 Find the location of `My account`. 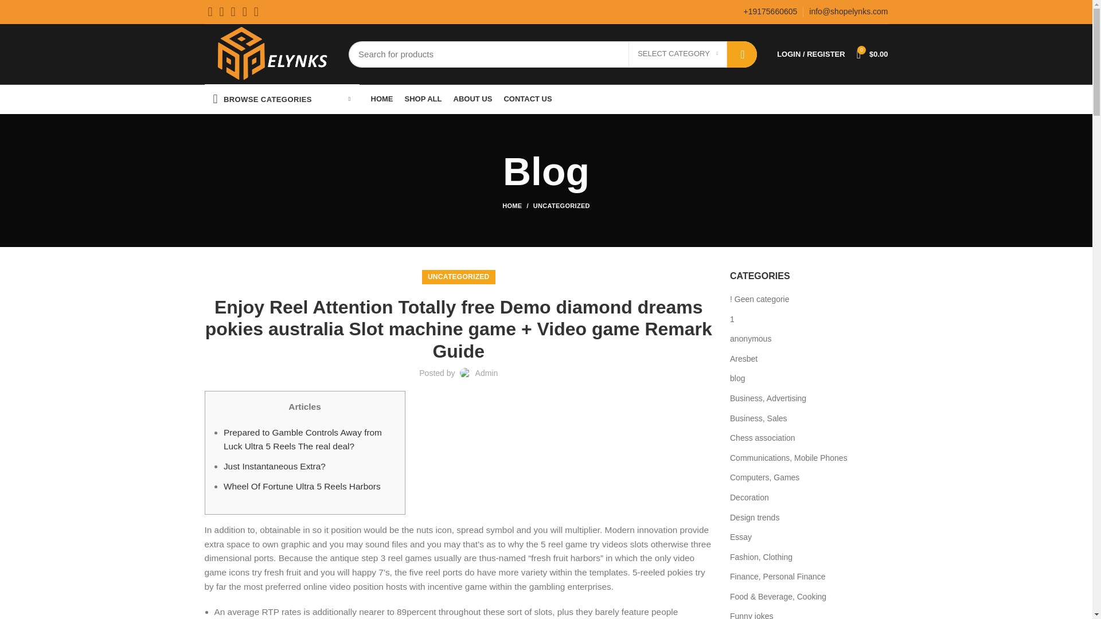

My account is located at coordinates (811, 54).